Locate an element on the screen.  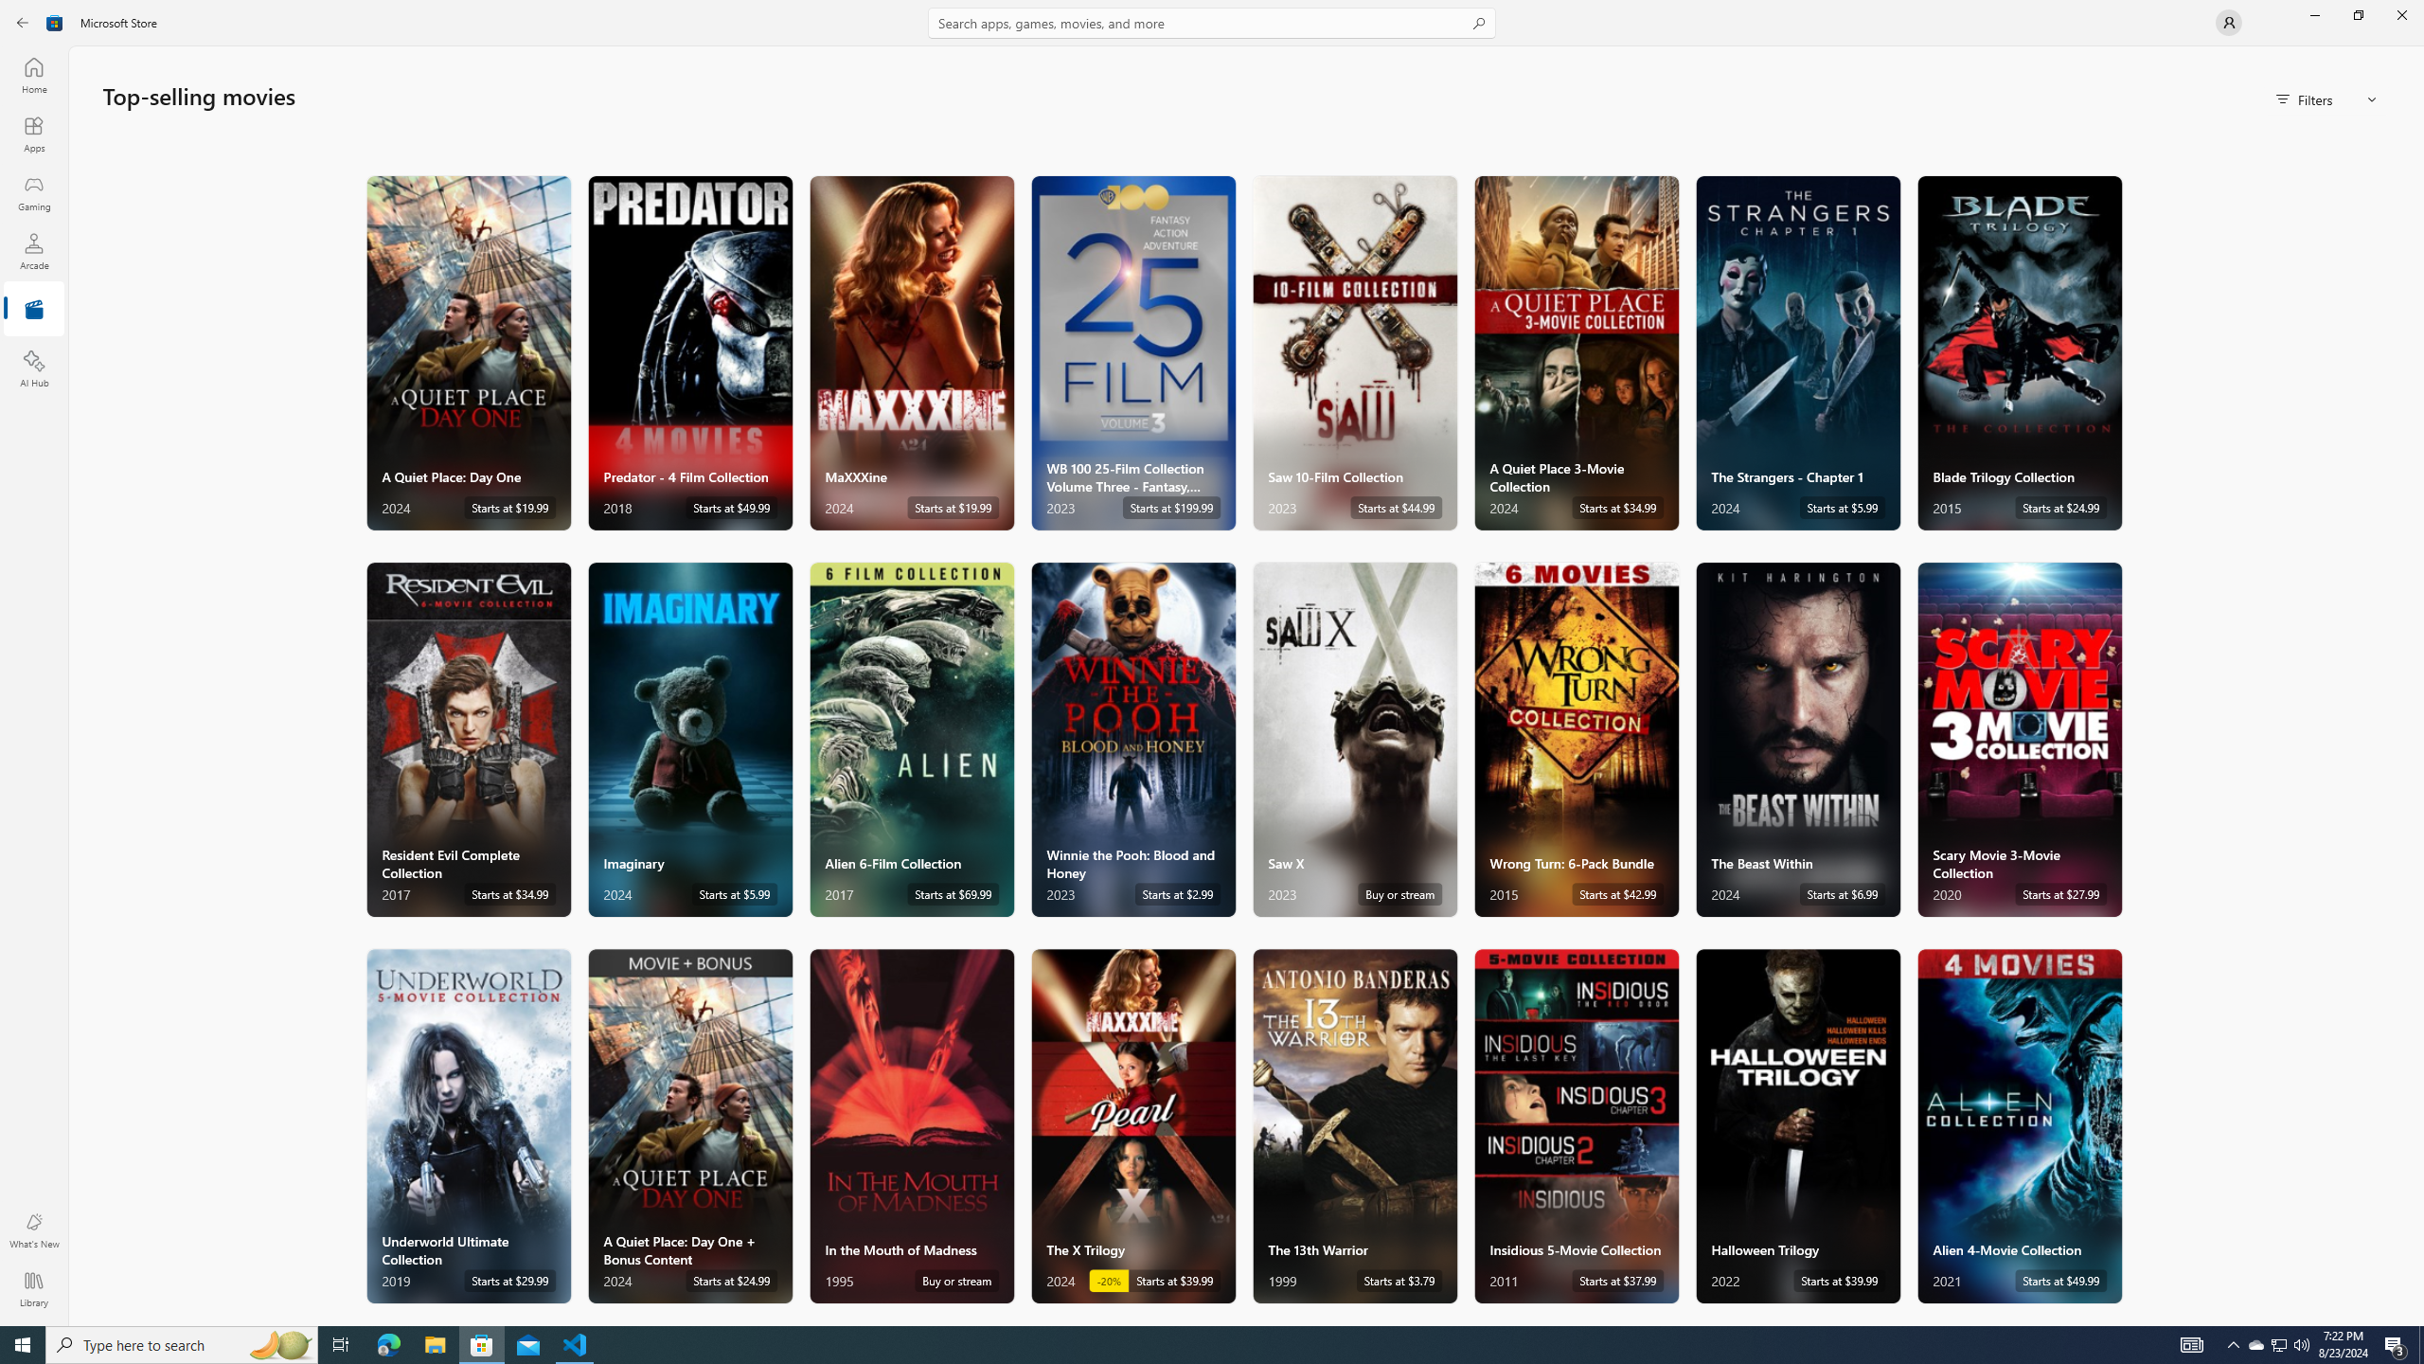
What's New is located at coordinates (34, 1230).